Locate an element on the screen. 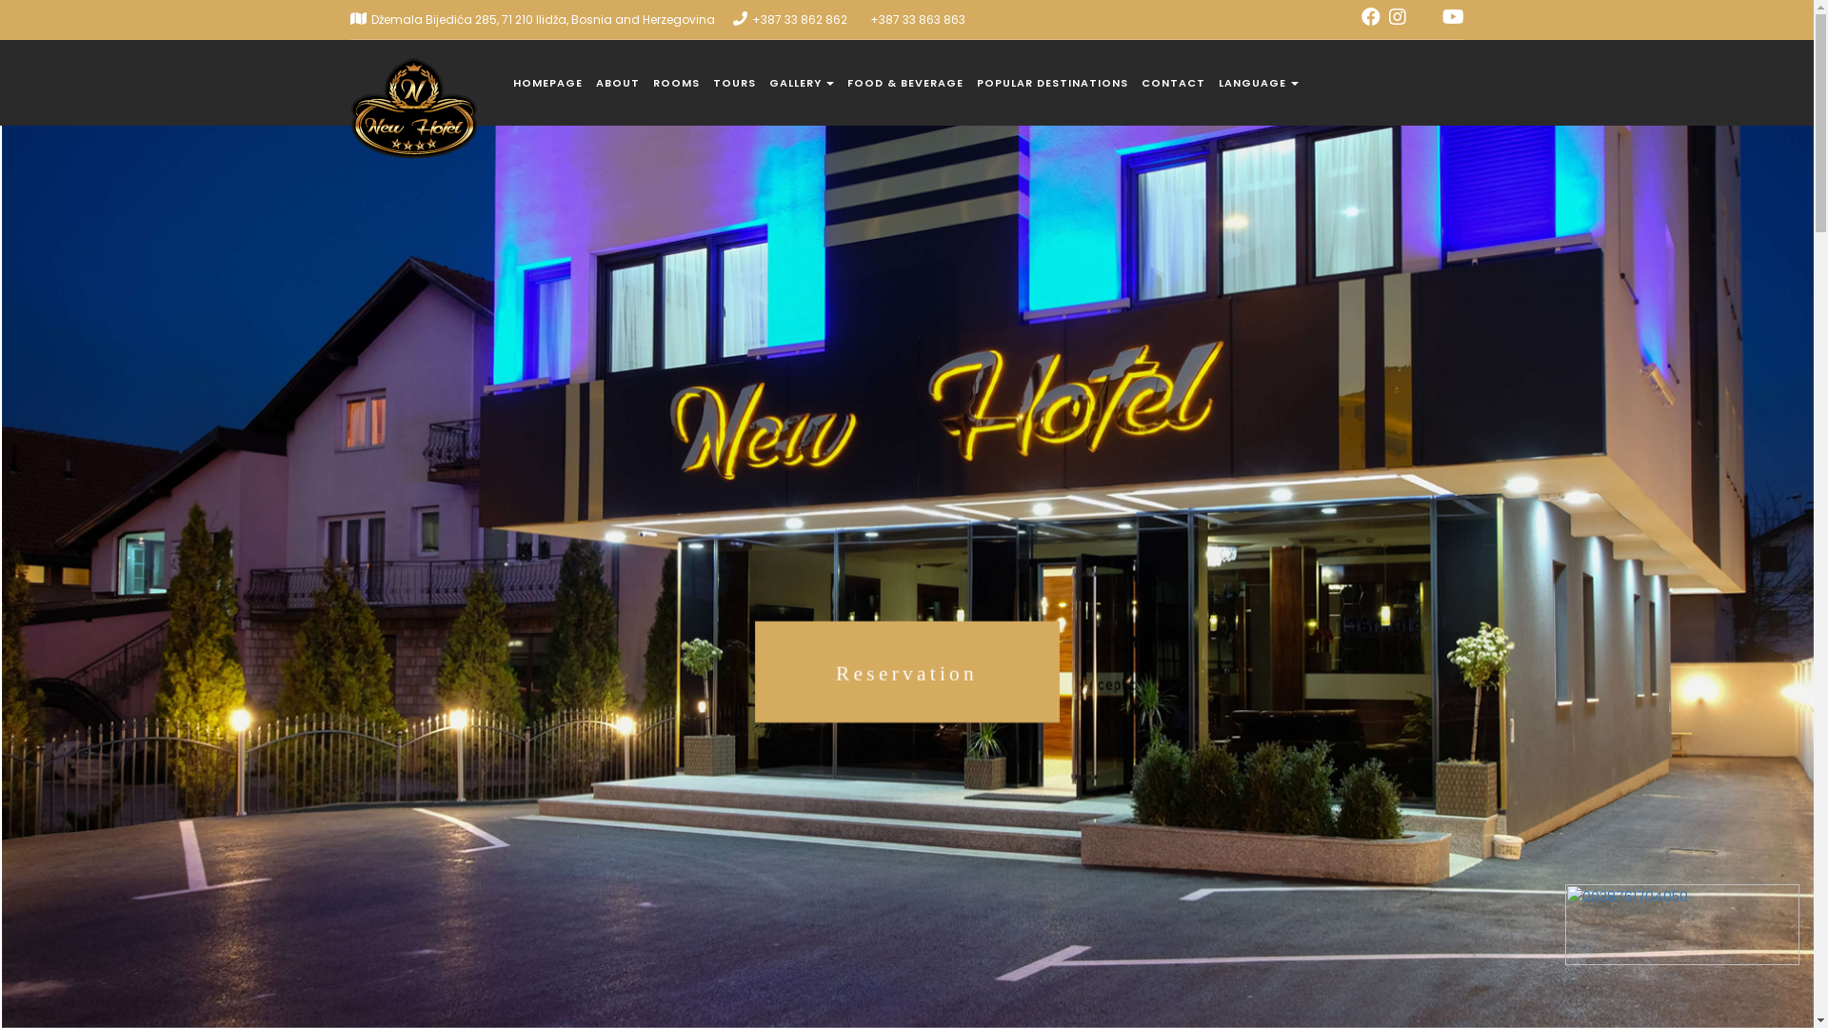 This screenshot has width=1828, height=1028. TOURS is located at coordinates (733, 83).